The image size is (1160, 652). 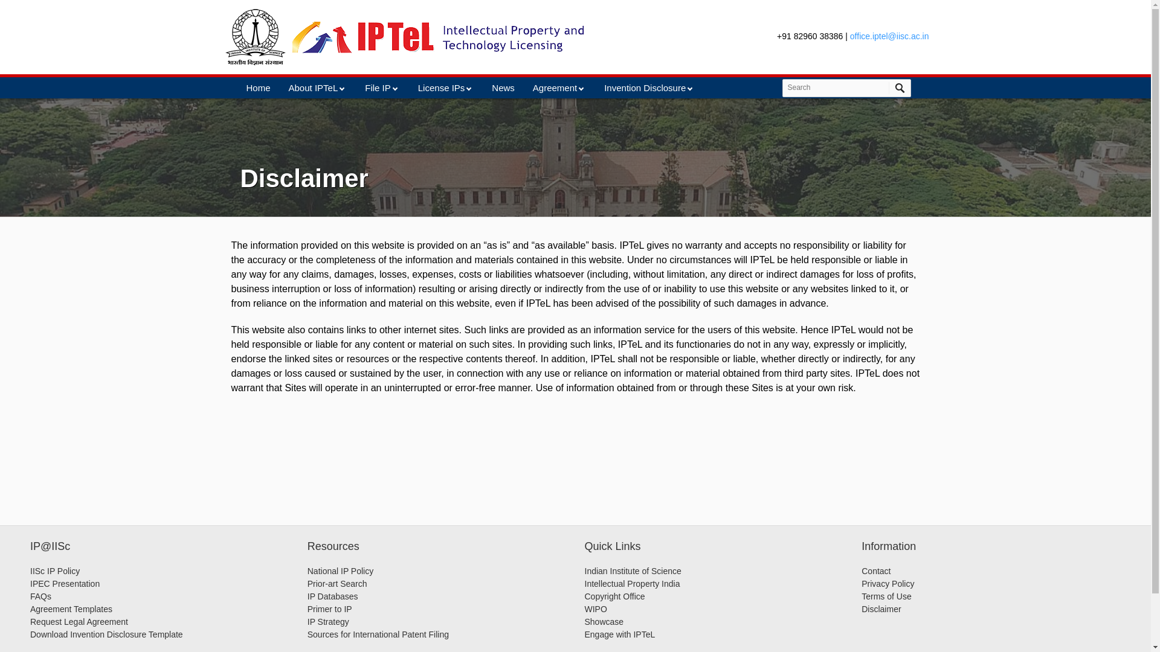 I want to click on News, so click(x=503, y=88).